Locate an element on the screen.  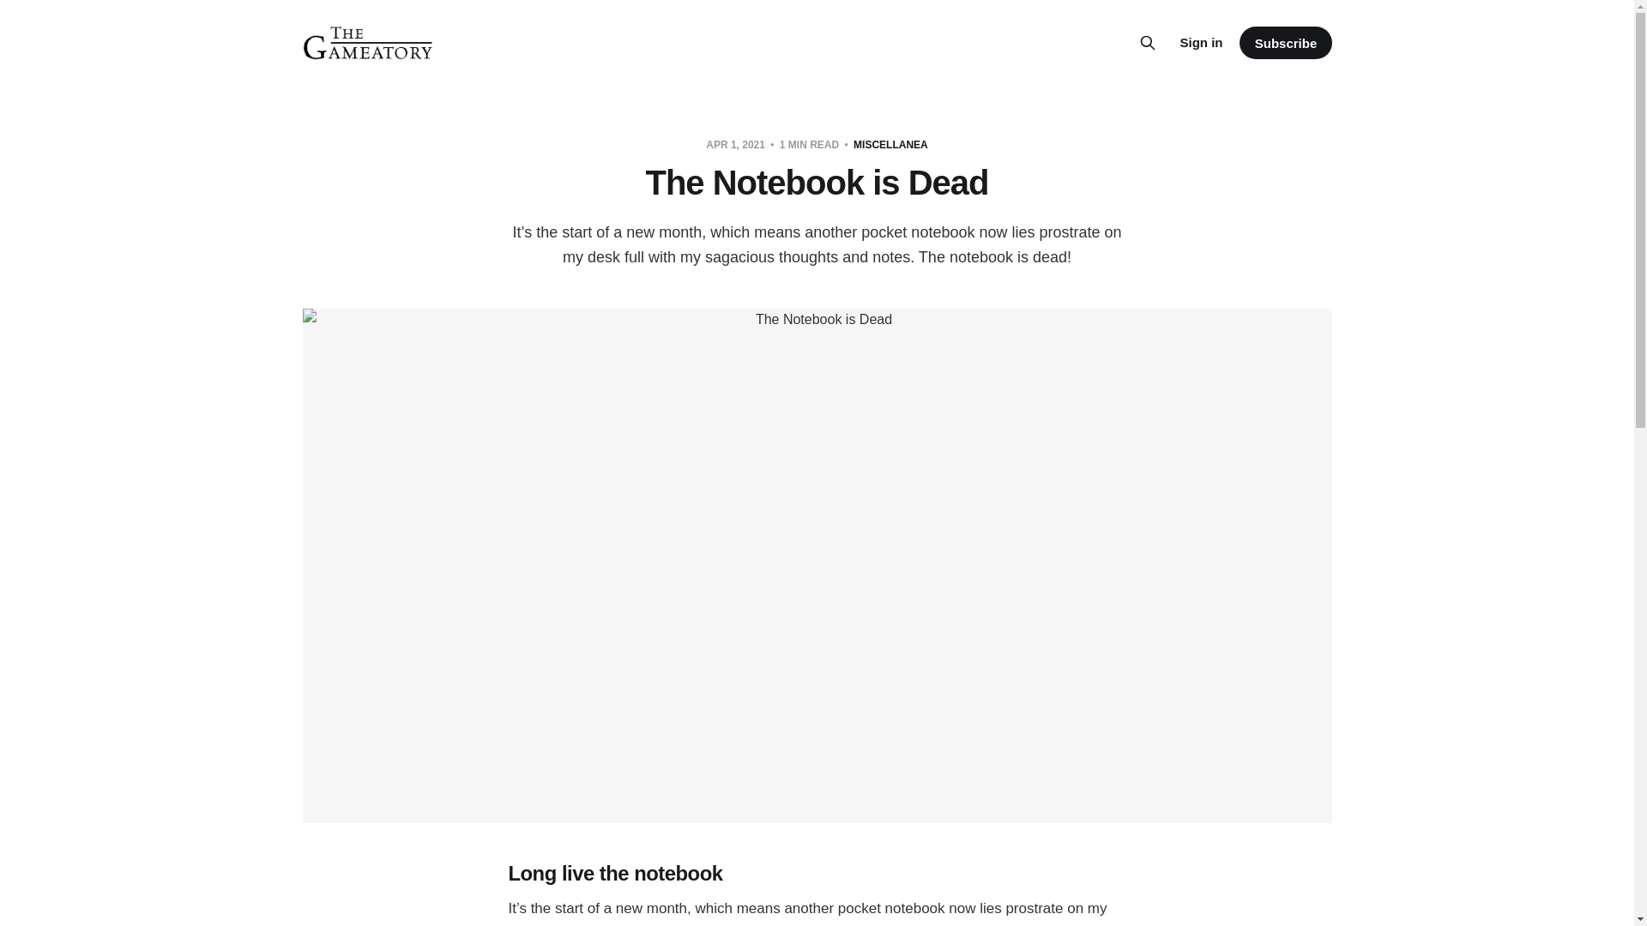
Subscribe is located at coordinates (1285, 43).